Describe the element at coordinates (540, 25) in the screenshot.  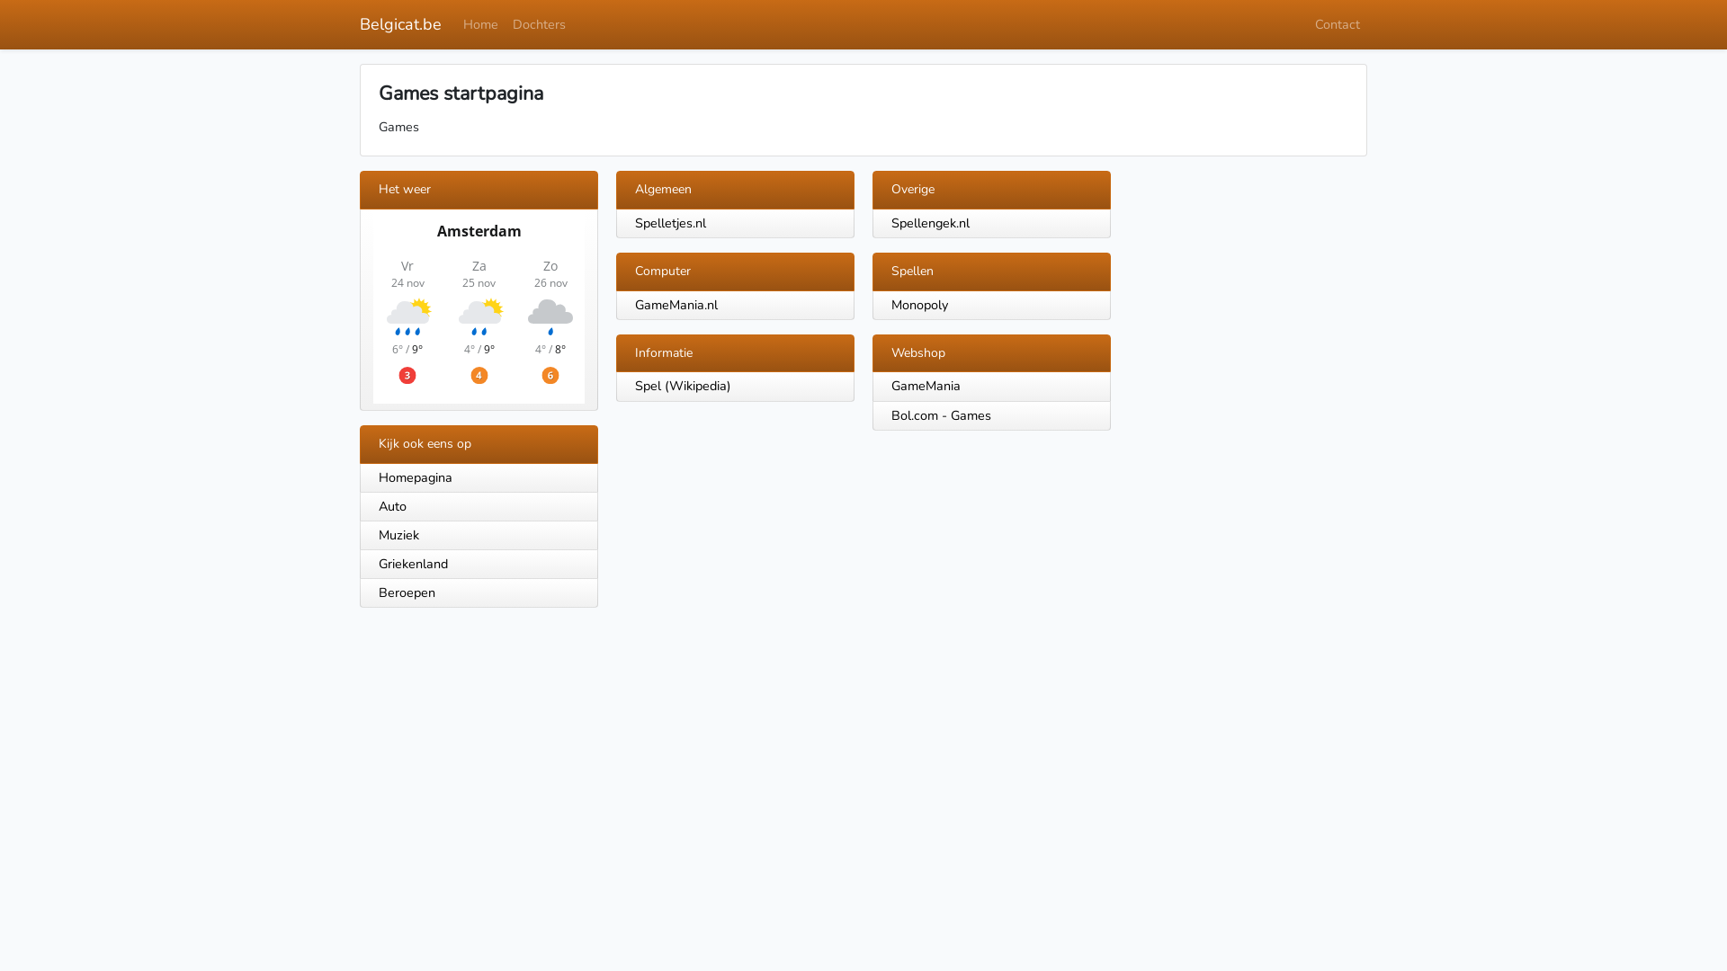
I see `Dochters` at that location.